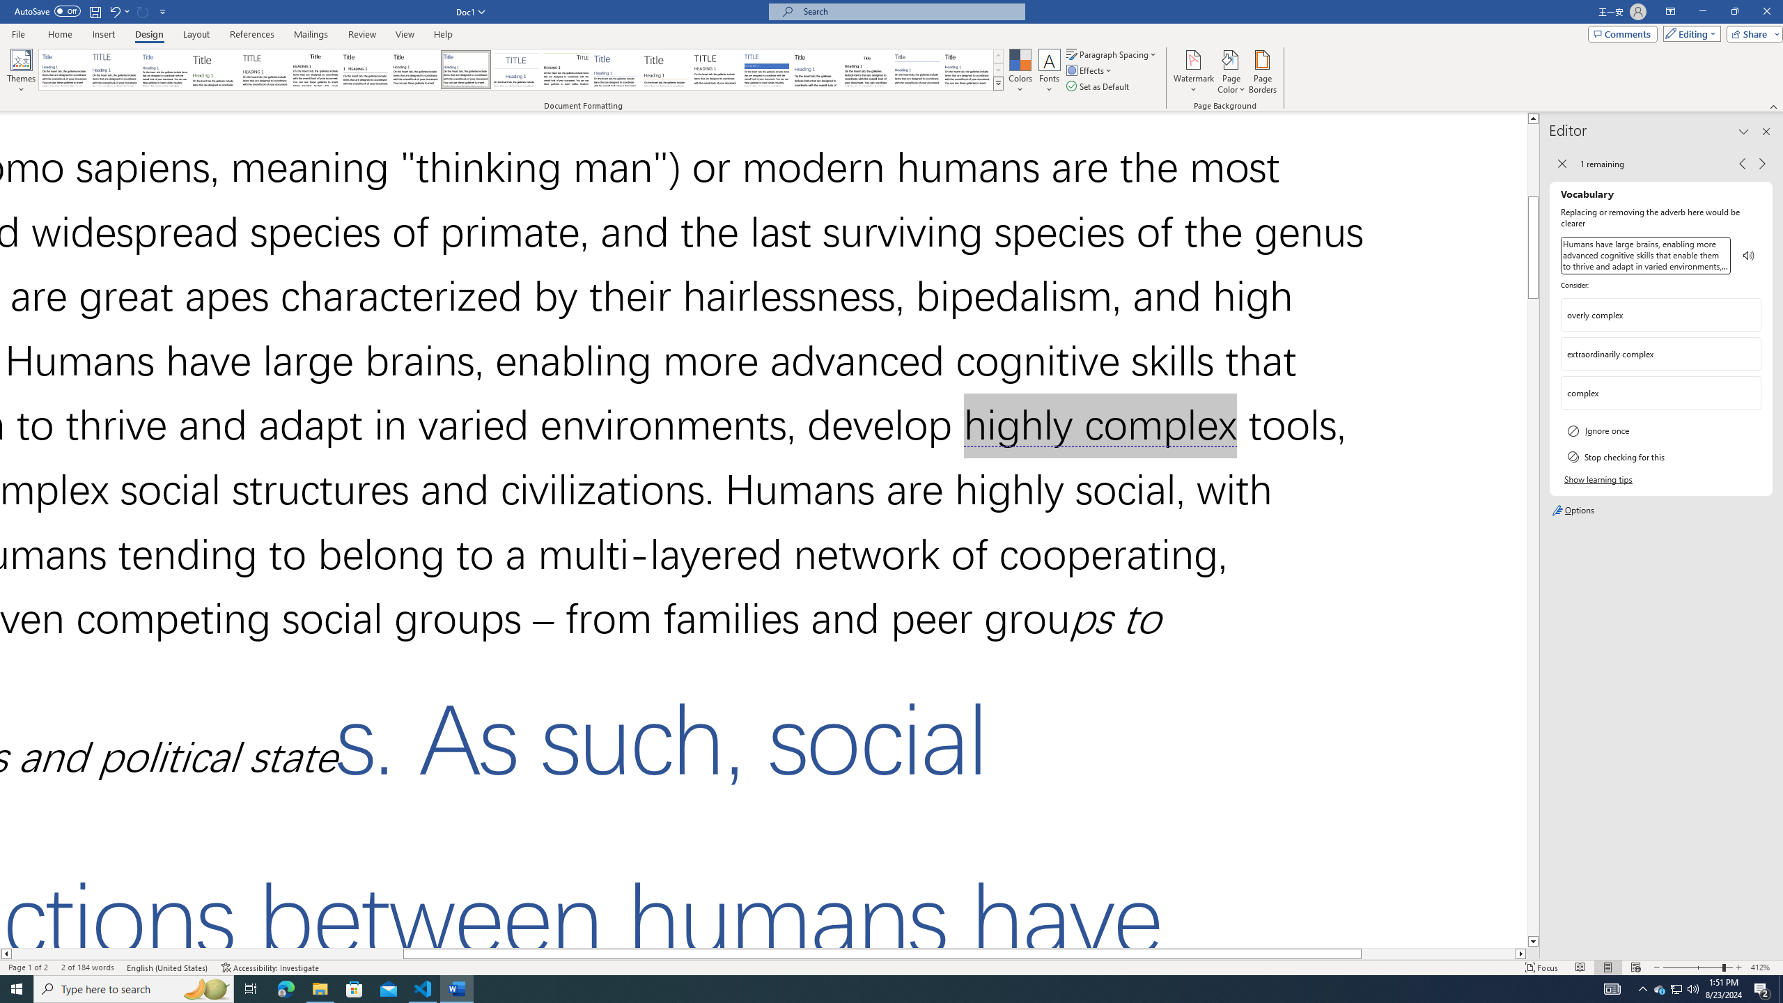 Image resolution: width=1783 pixels, height=1003 pixels. What do you see at coordinates (910, 11) in the screenshot?
I see `Microsoft search` at bounding box center [910, 11].